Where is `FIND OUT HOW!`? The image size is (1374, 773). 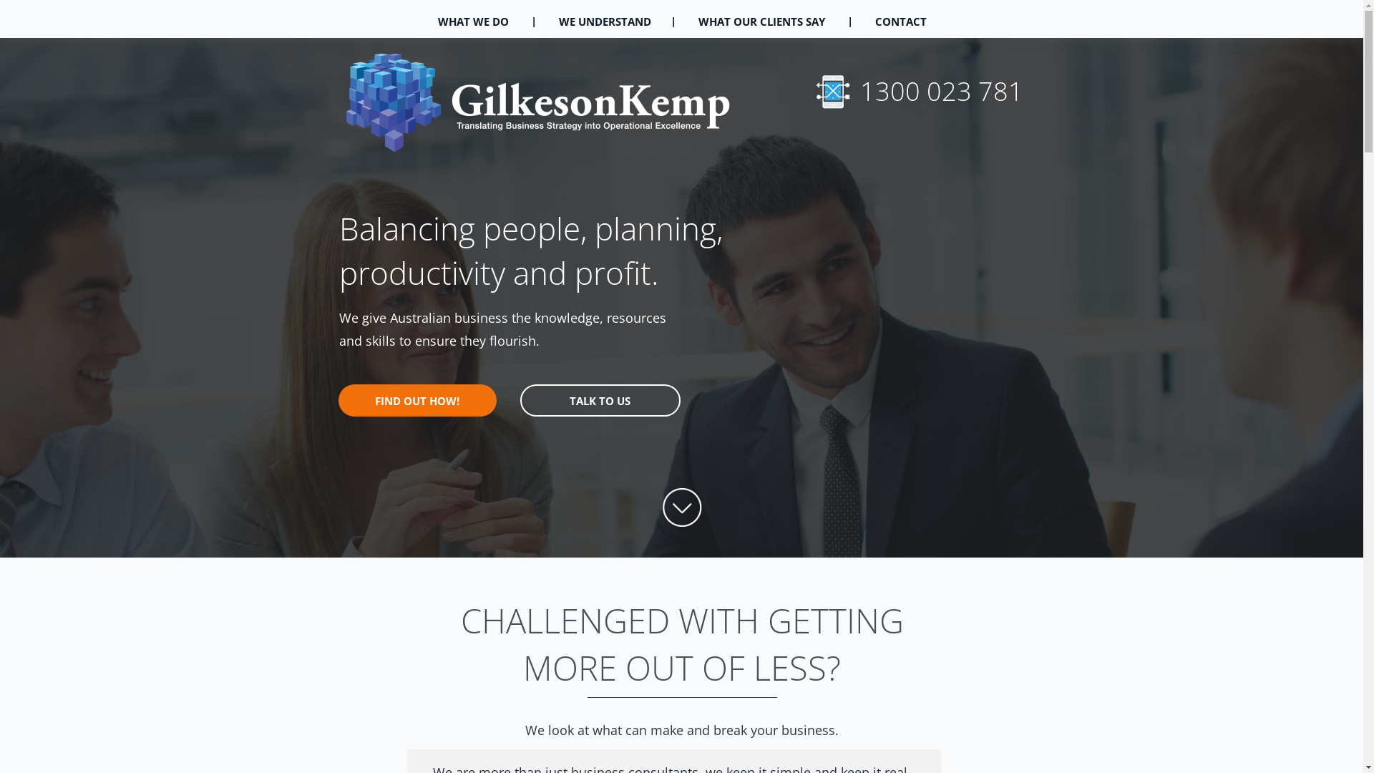 FIND OUT HOW! is located at coordinates (416, 414).